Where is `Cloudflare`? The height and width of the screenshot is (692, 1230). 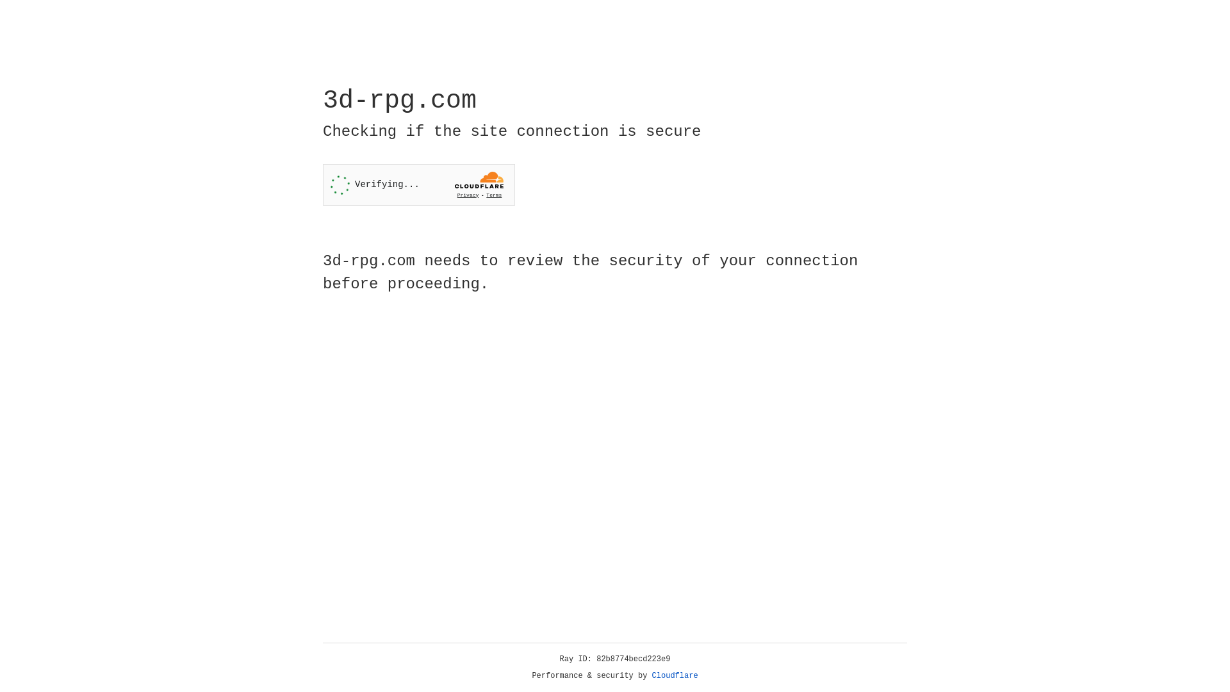
Cloudflare is located at coordinates (675, 676).